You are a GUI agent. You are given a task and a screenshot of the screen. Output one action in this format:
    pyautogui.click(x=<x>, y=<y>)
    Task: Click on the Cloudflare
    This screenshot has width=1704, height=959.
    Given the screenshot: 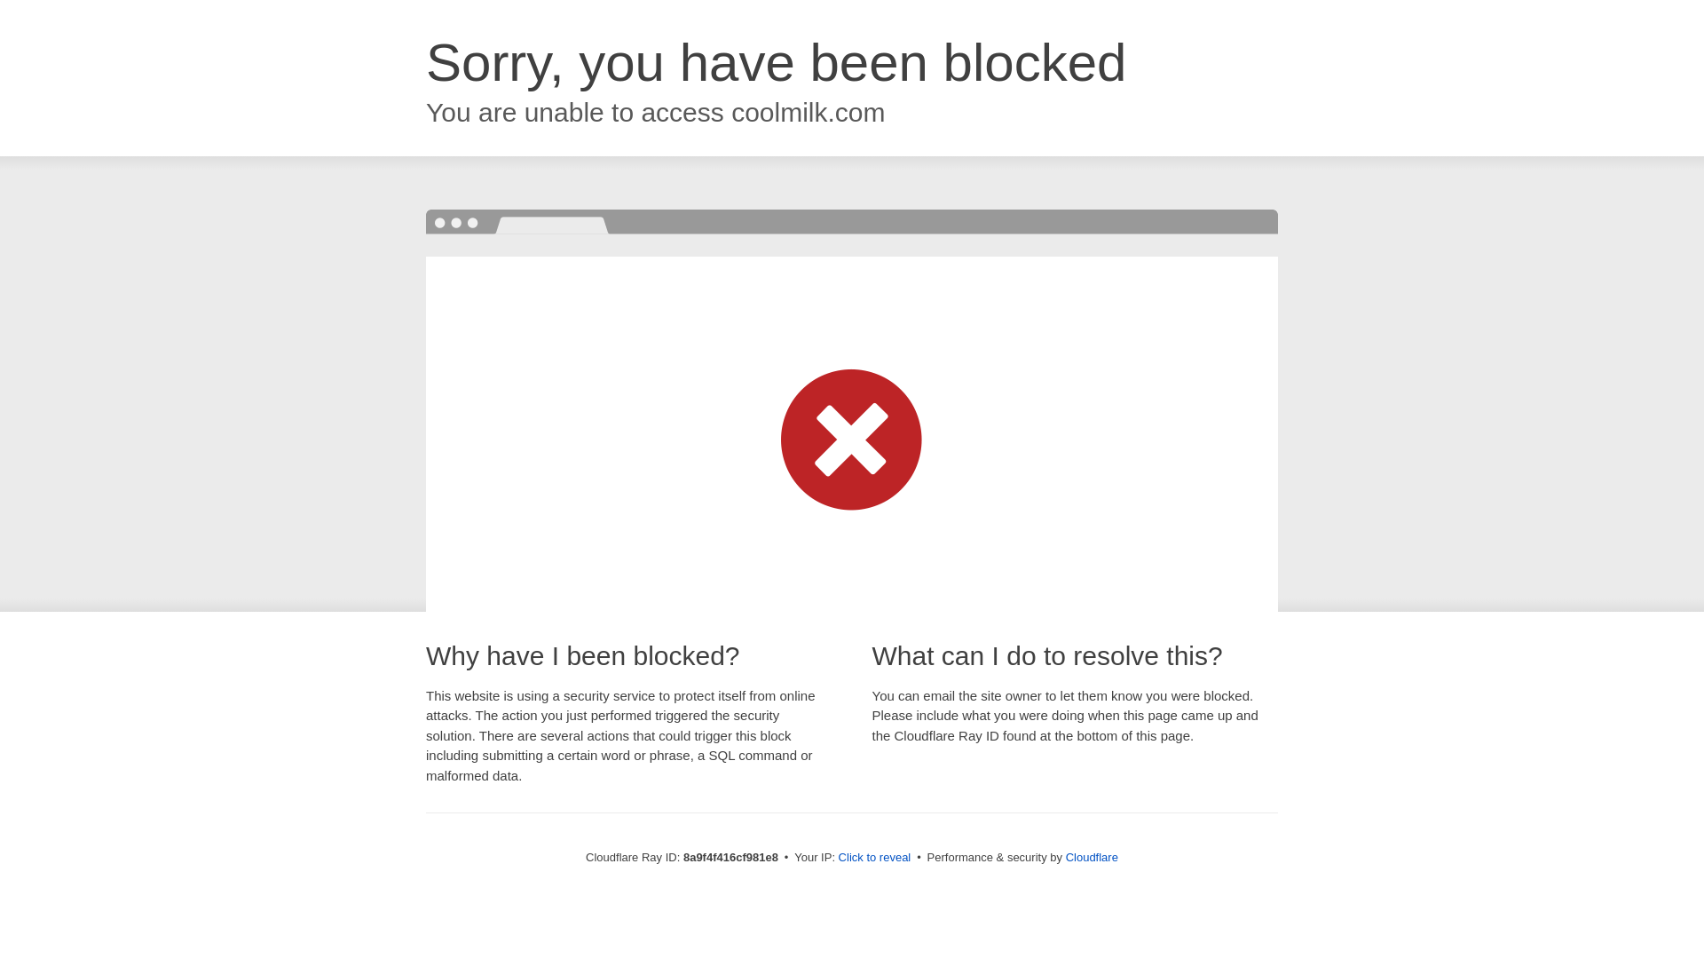 What is the action you would take?
    pyautogui.click(x=1092, y=857)
    